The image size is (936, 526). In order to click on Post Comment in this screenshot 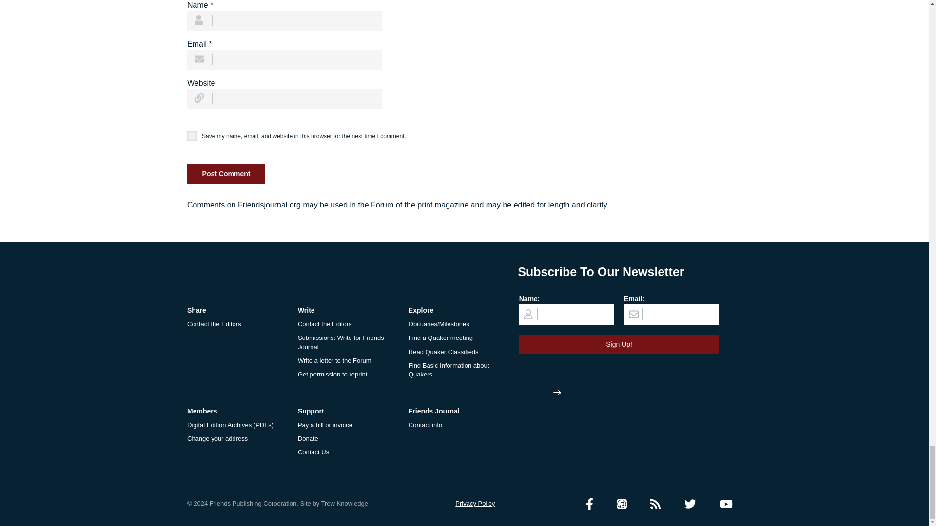, I will do `click(226, 173)`.